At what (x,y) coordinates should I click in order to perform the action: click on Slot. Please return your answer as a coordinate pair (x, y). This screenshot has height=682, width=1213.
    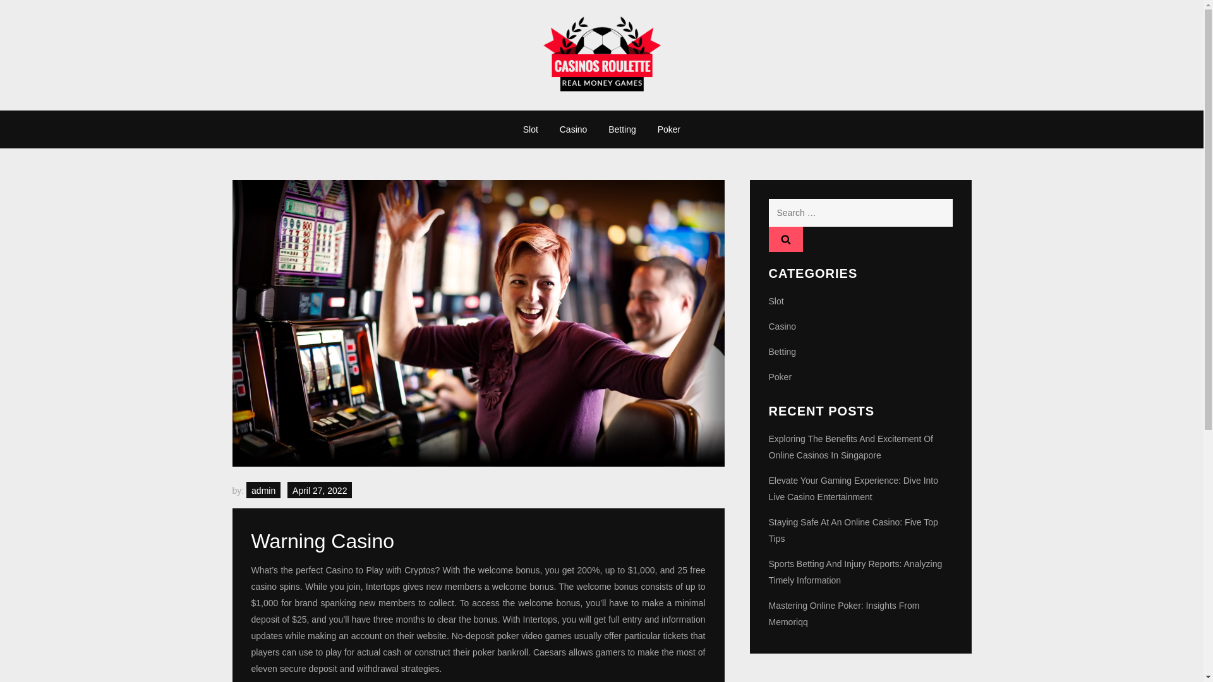
    Looking at the image, I should click on (776, 301).